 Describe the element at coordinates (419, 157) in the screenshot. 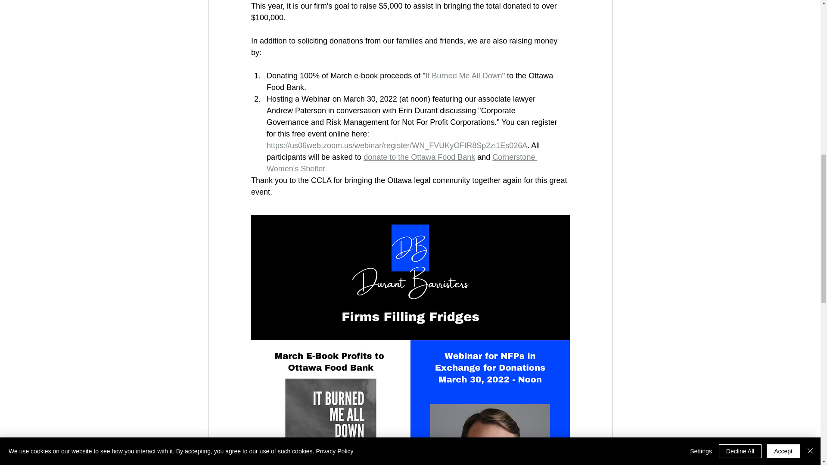

I see `donate to the Ottawa Food Bank` at that location.